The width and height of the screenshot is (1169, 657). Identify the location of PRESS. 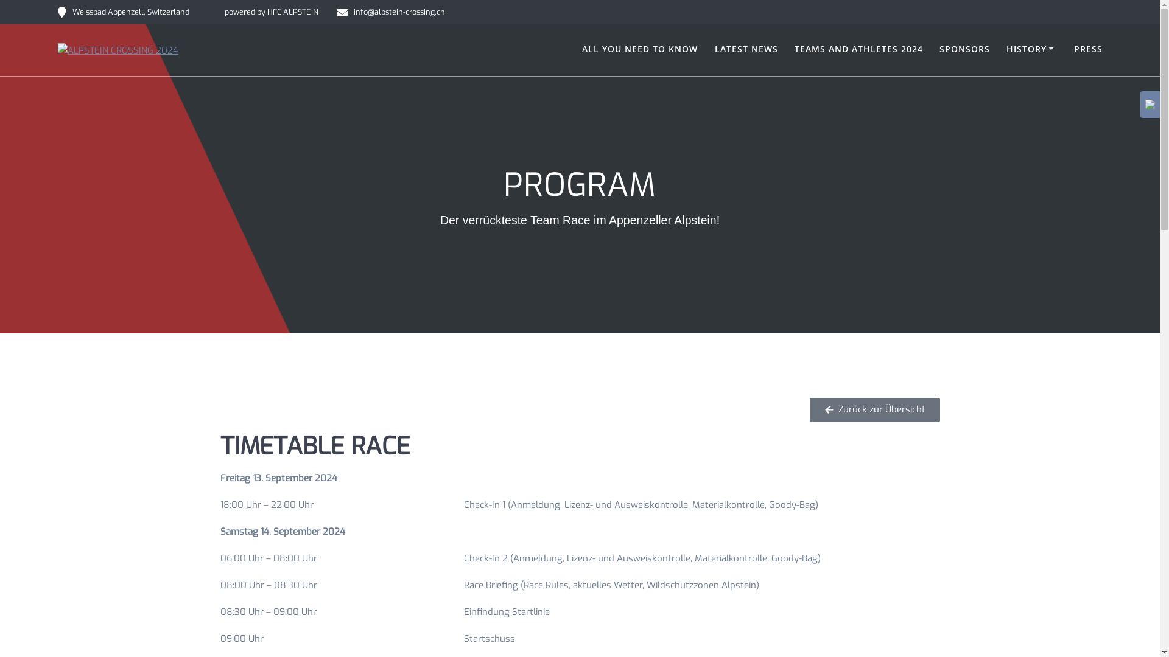
(1089, 50).